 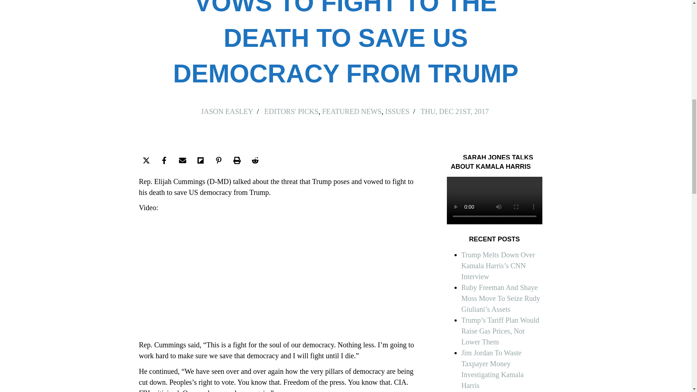 I want to click on Posts by Jason Easley, so click(x=227, y=111).